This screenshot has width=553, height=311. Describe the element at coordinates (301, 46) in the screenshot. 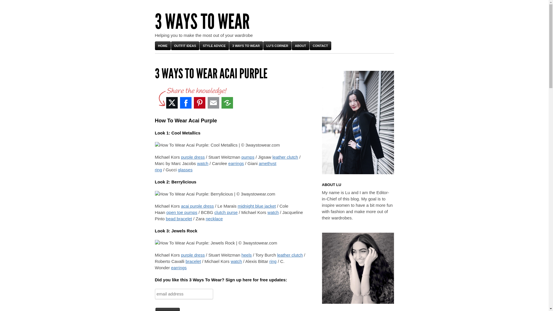

I see `ABOUT` at that location.